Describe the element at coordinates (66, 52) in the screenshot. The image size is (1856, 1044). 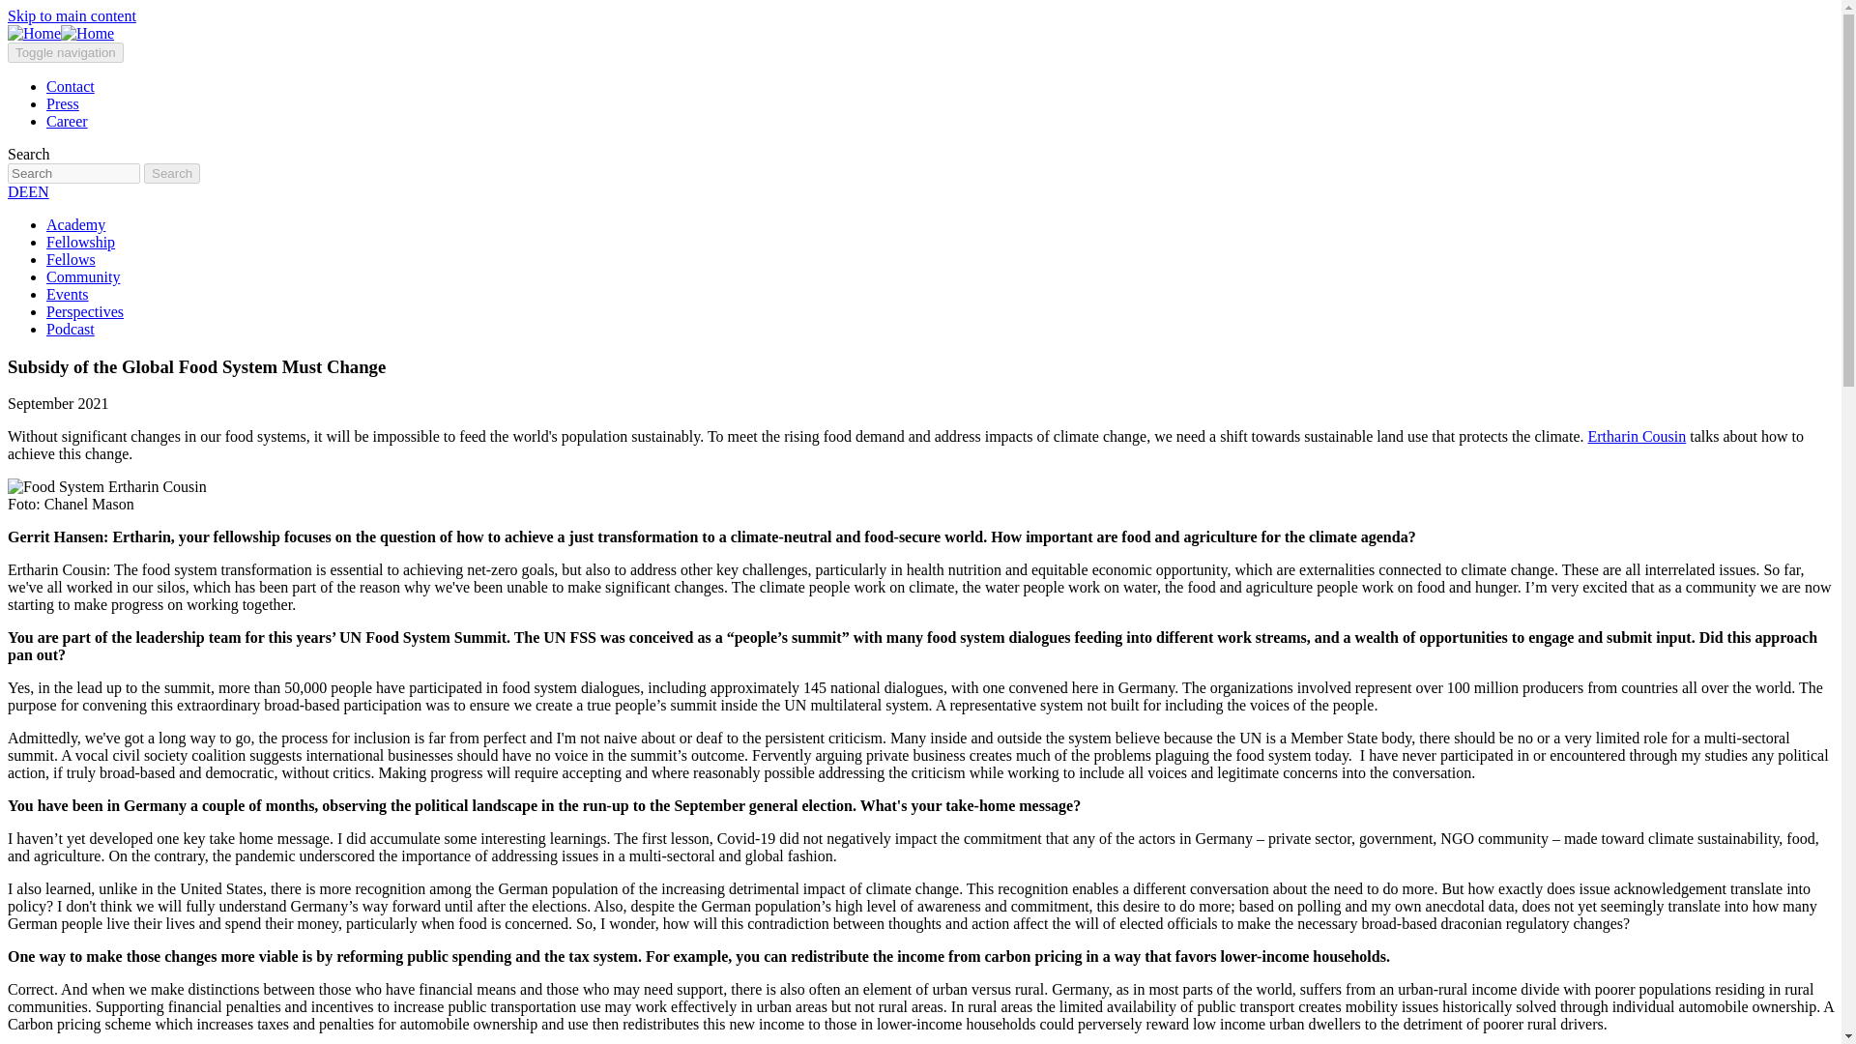
I see `Toggle navigation` at that location.